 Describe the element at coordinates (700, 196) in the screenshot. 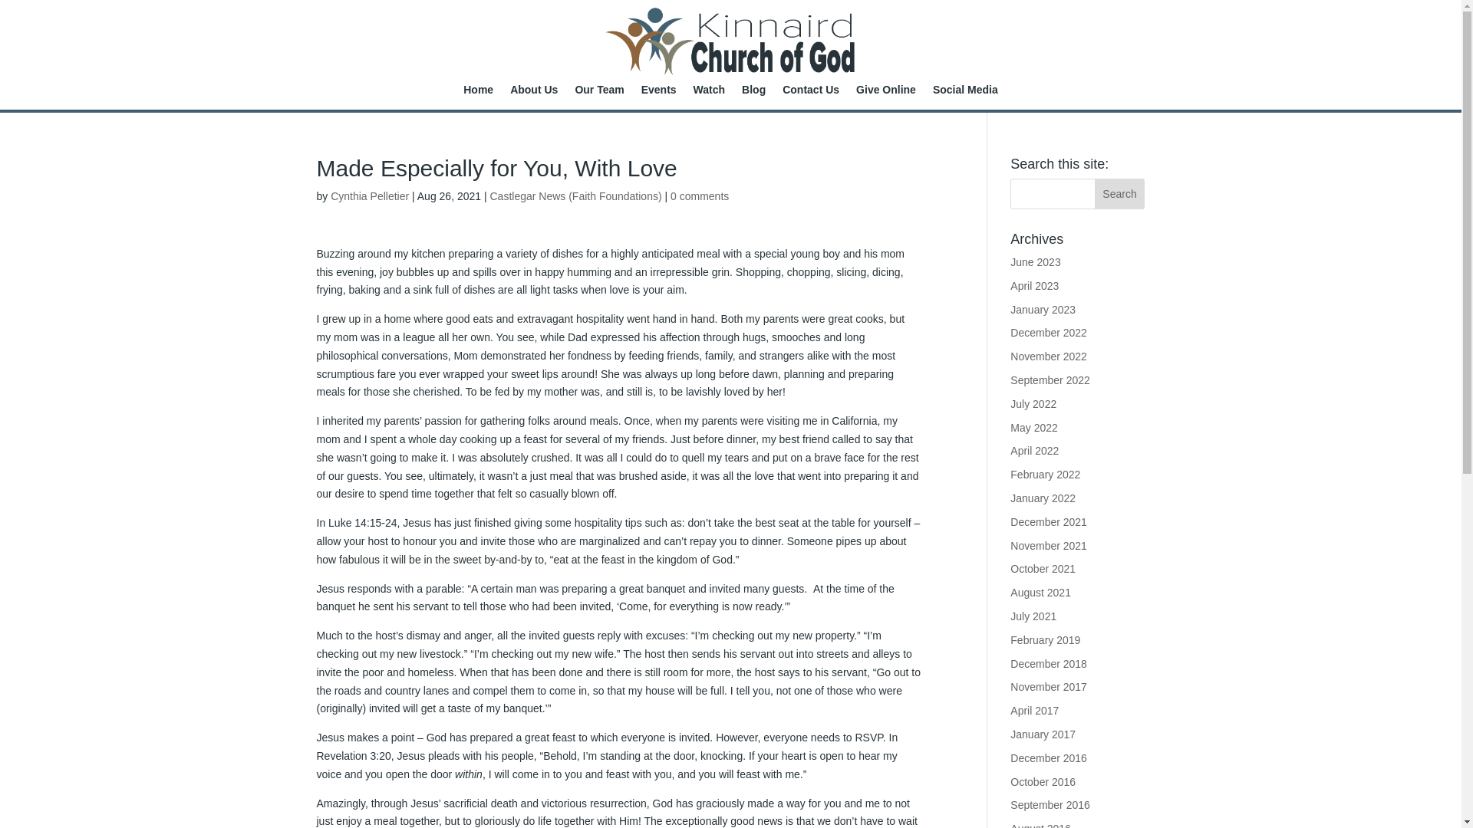

I see `0 comments` at that location.